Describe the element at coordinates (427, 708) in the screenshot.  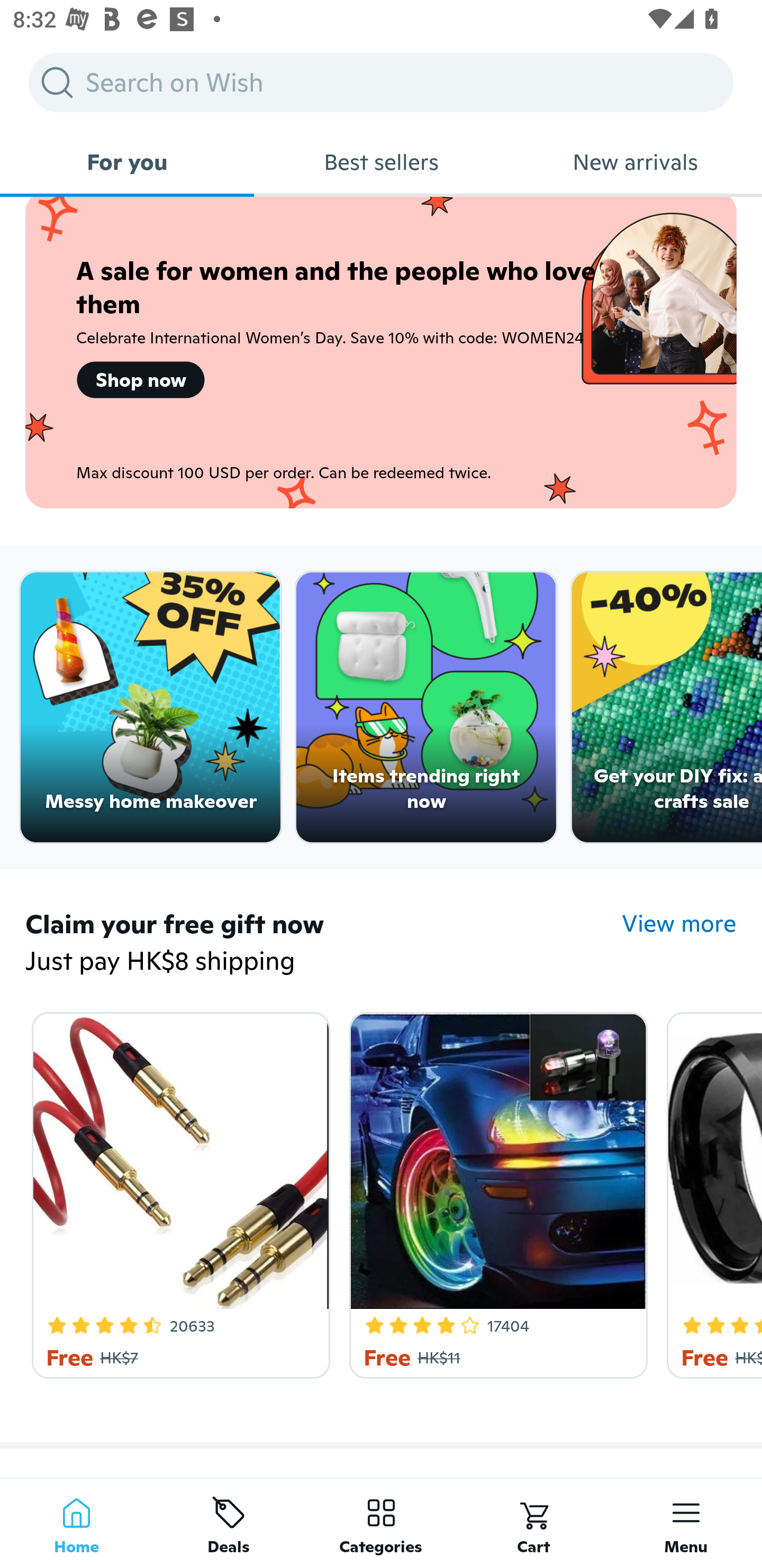
I see `Items trending right now` at that location.